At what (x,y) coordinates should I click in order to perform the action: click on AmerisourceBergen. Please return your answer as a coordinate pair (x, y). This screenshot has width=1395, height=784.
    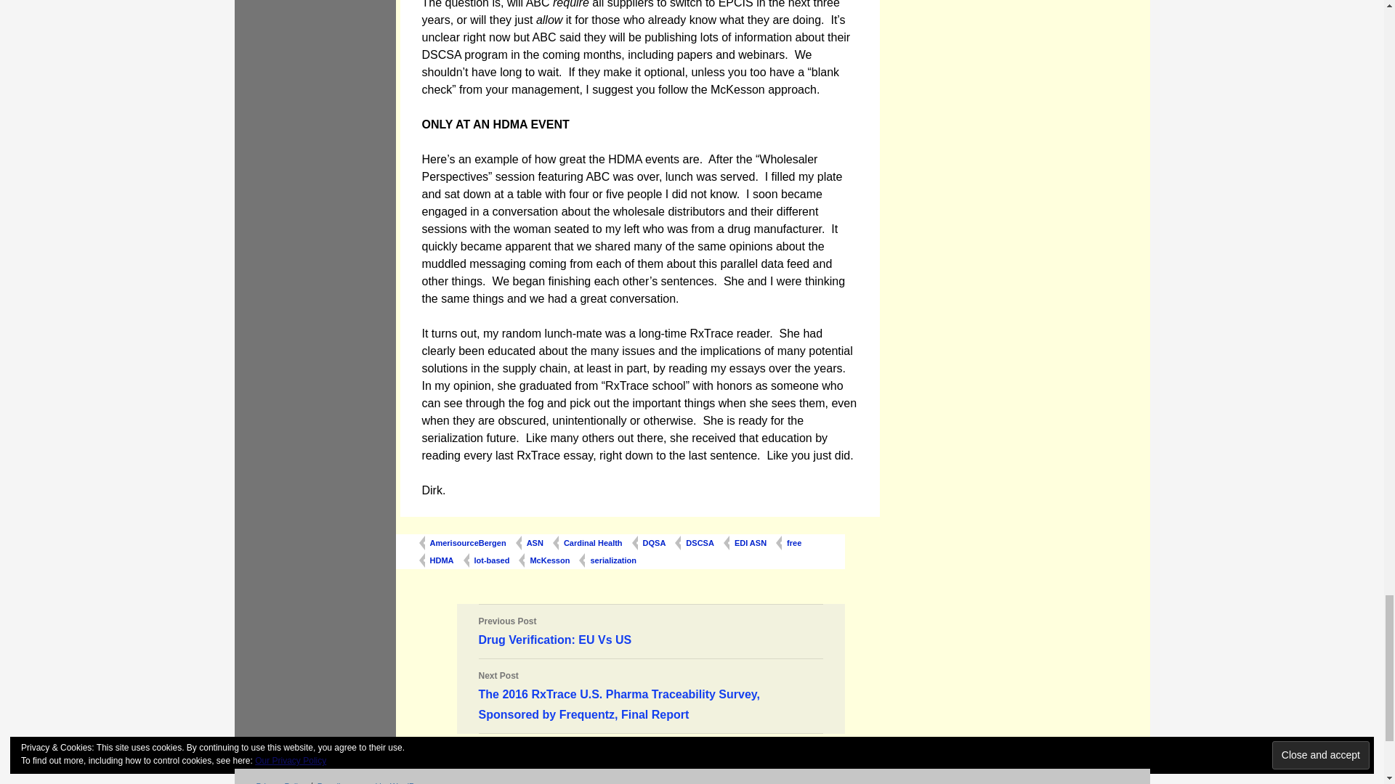
    Looking at the image, I should click on (466, 543).